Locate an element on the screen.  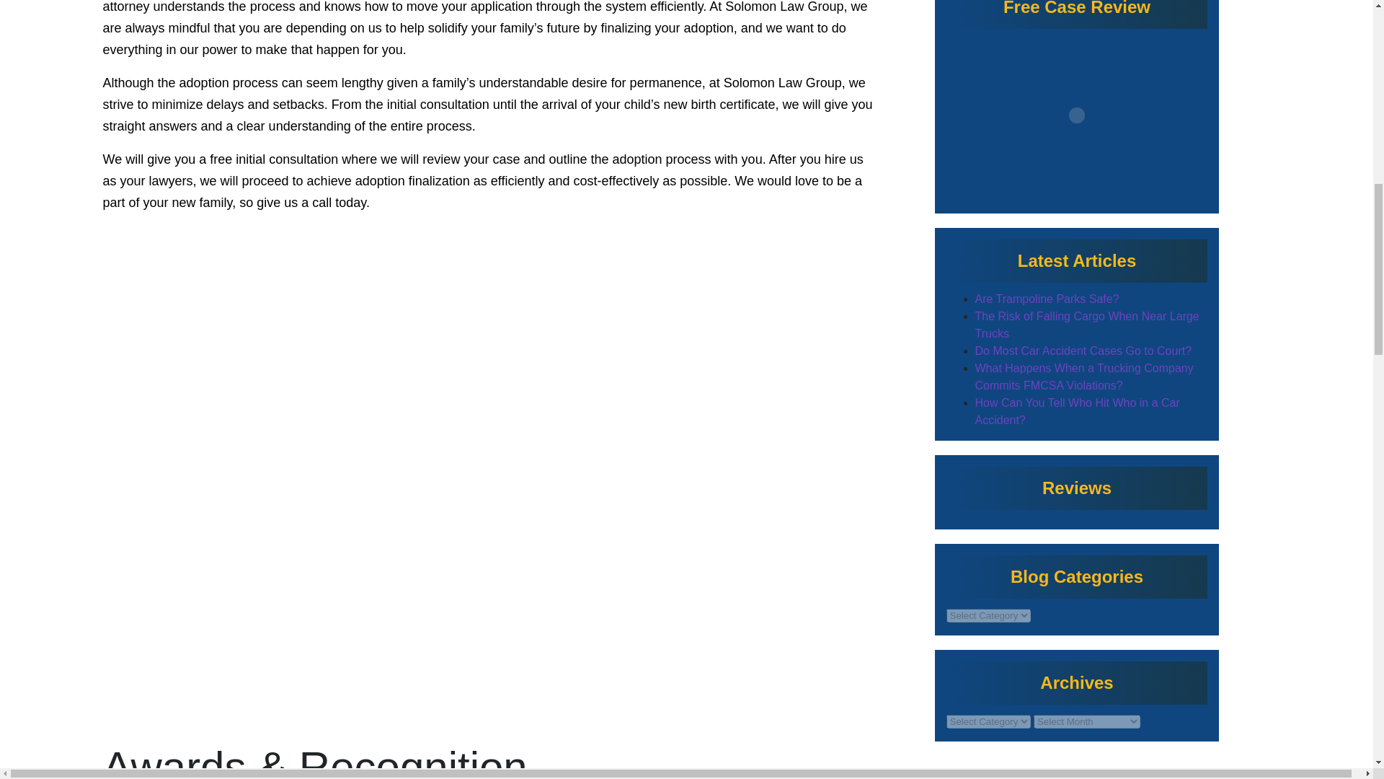
How Can You Tell Who Hit Who in a Car Accident? is located at coordinates (1076, 411).